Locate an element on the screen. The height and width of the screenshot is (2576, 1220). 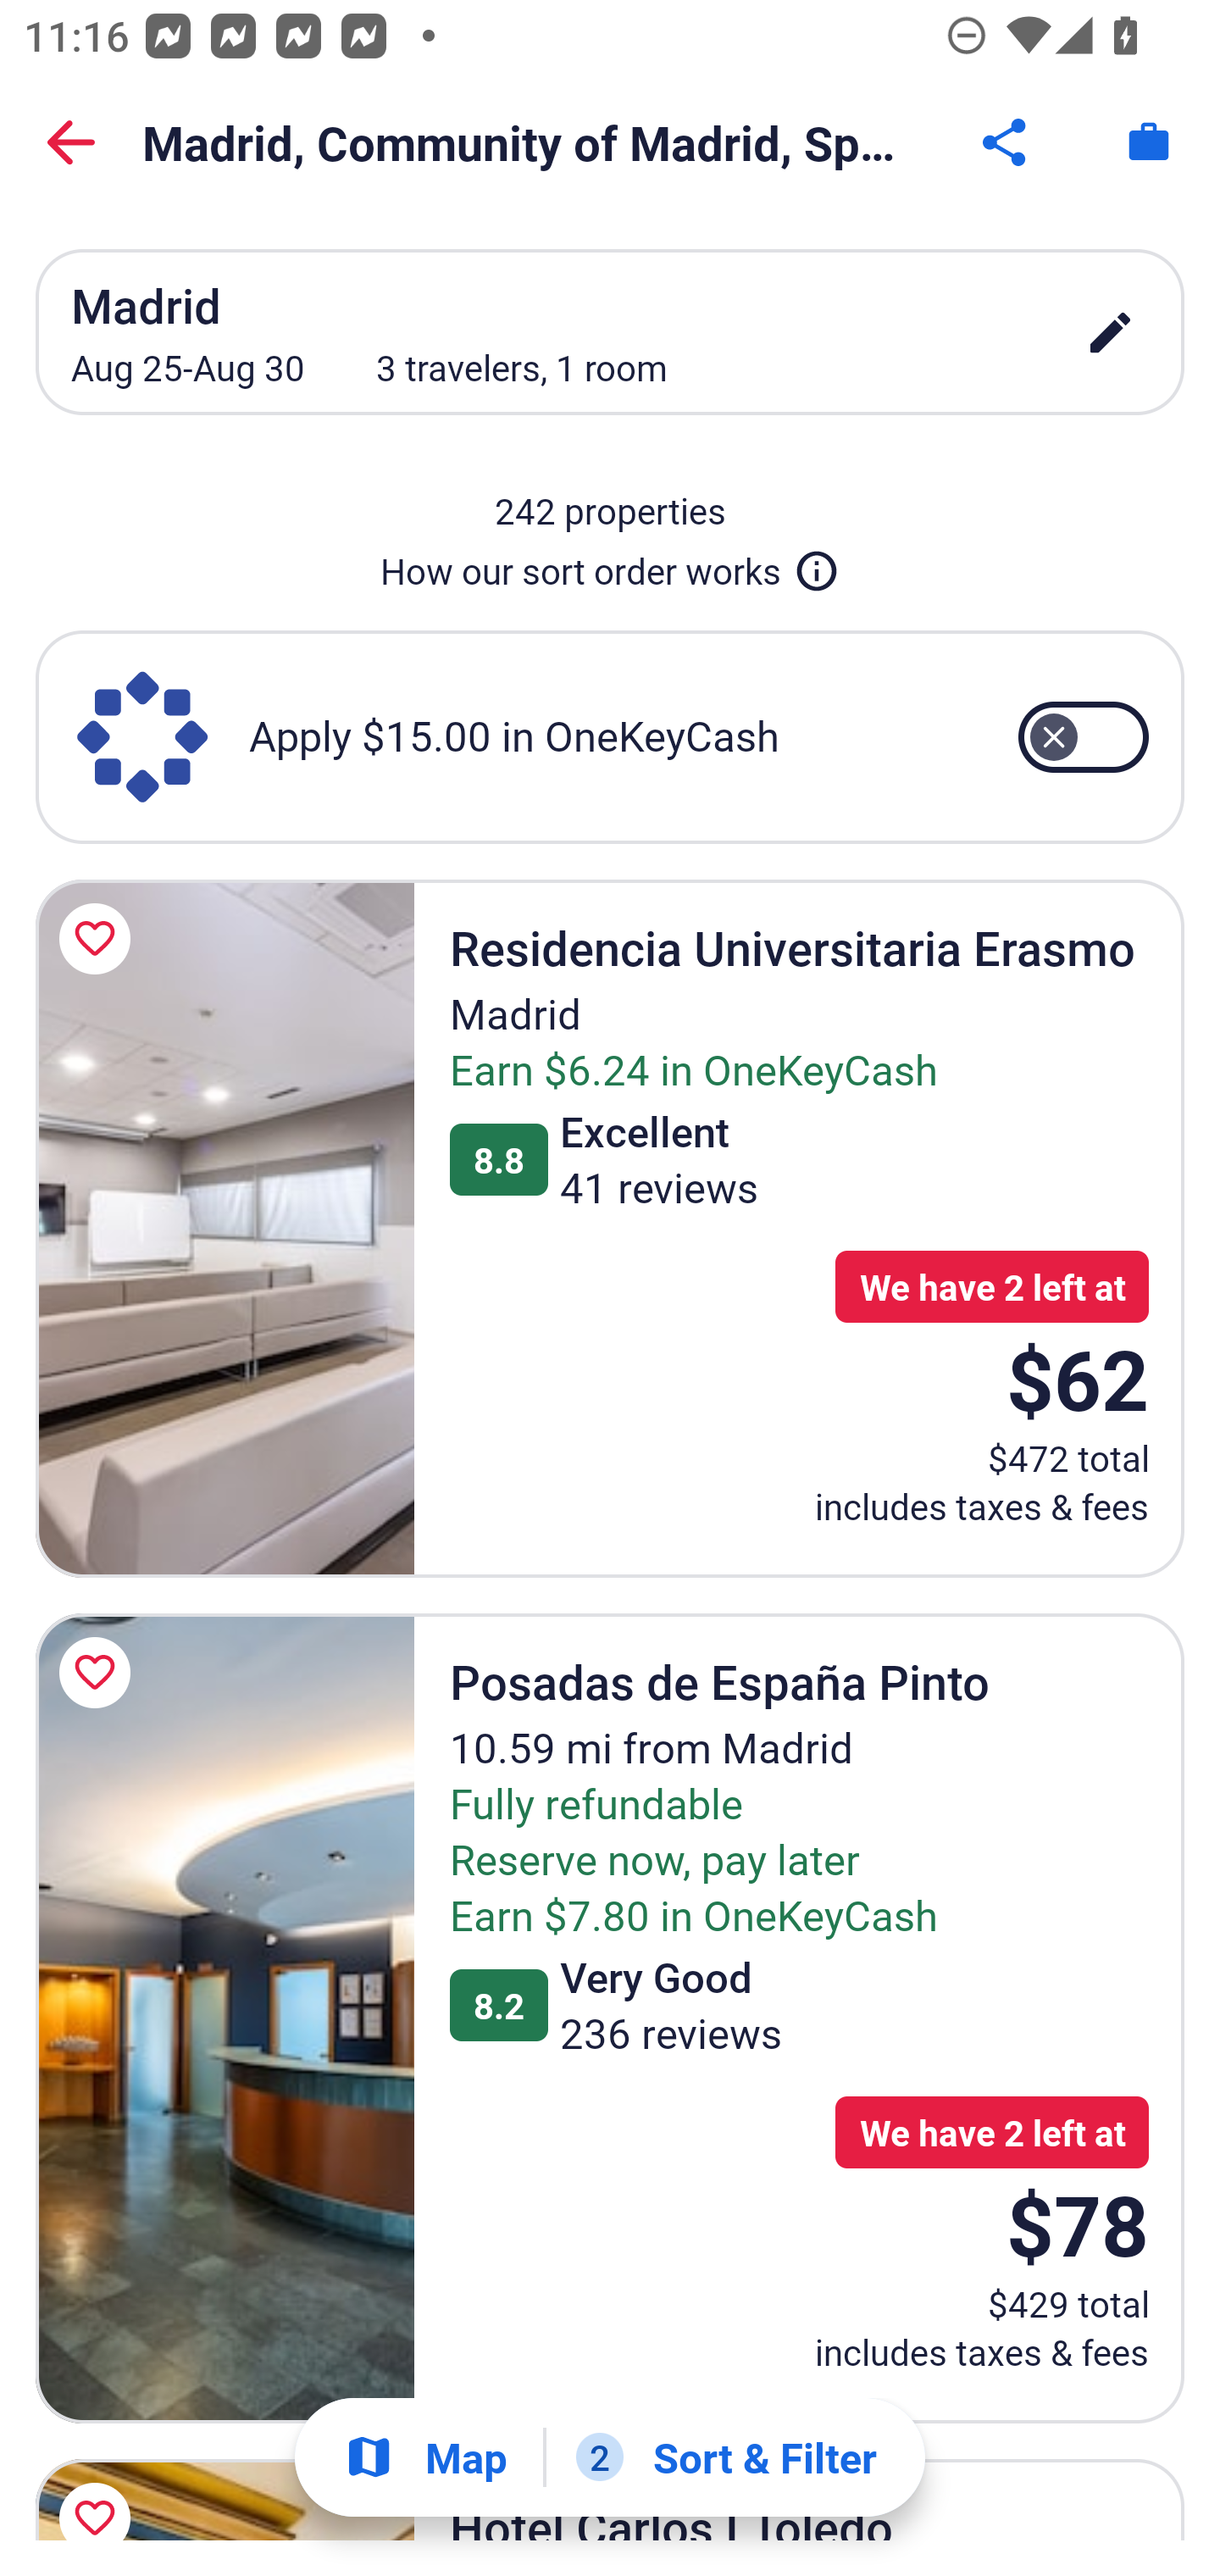
Save Posadas de España Pinto to a trip is located at coordinates (100, 1673).